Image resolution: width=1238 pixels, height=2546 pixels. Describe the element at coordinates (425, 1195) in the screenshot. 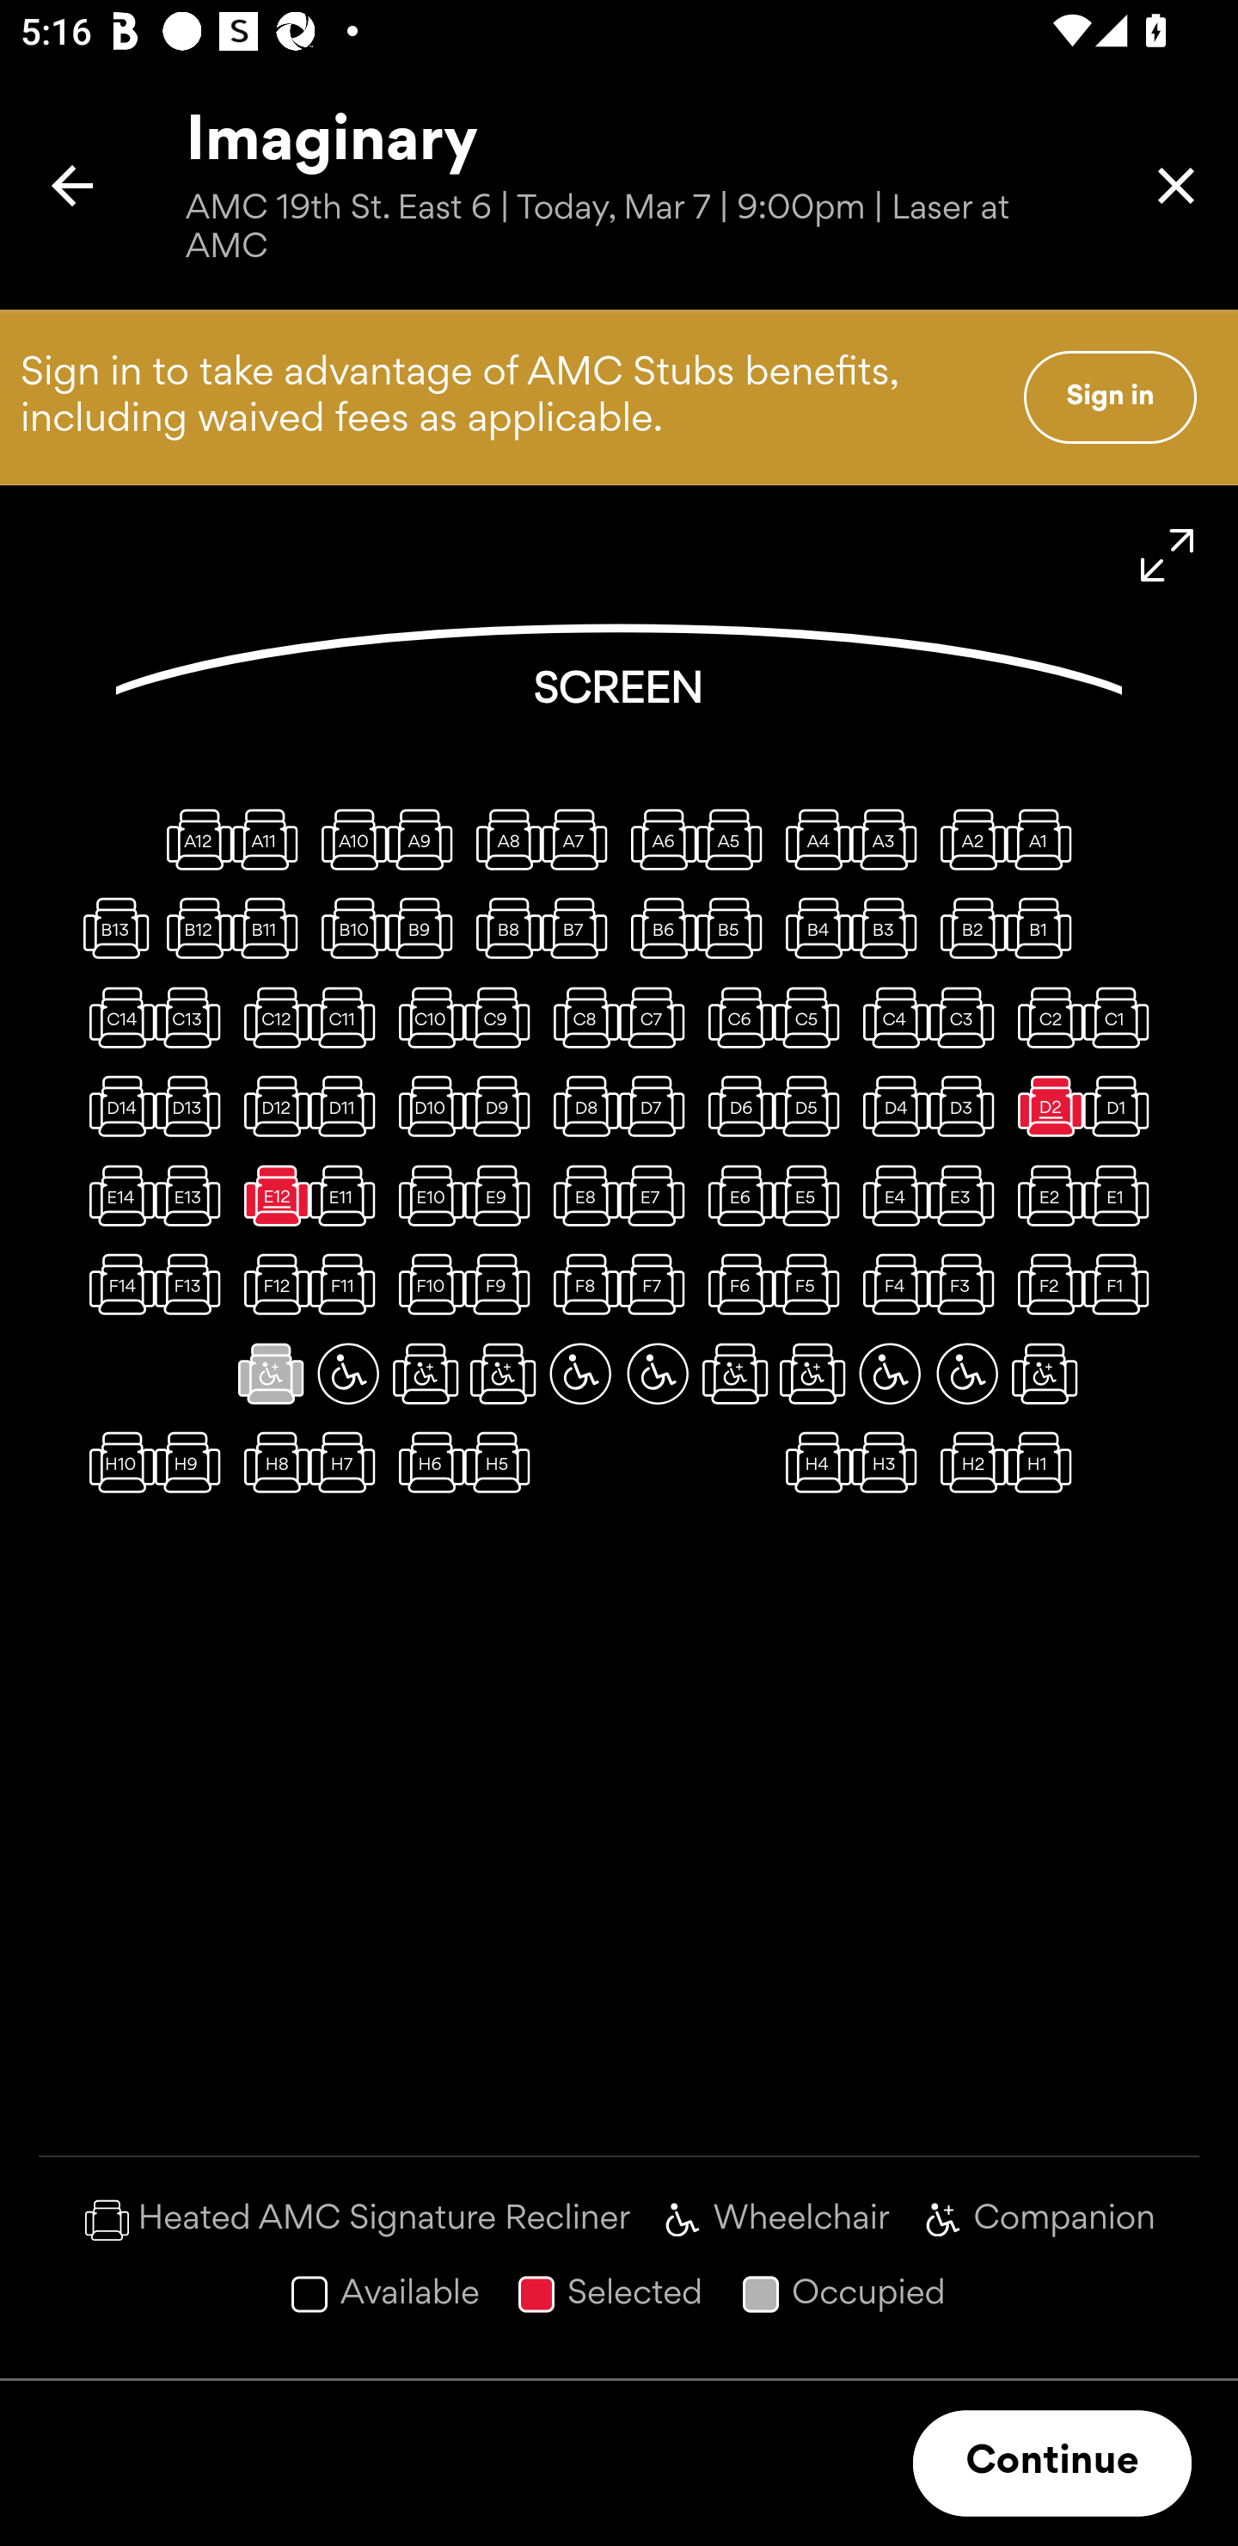

I see `E10, Regular seat, available` at that location.